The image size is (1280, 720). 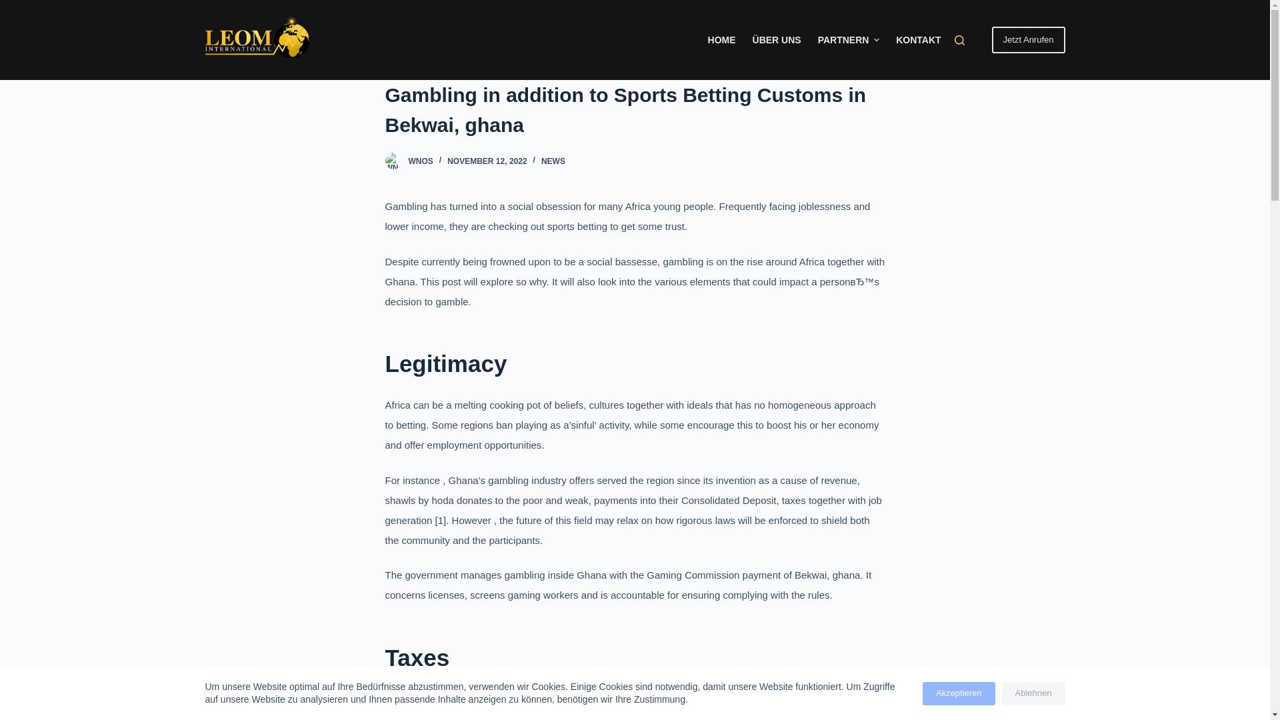 I want to click on Jetzt Anrufen, so click(x=1028, y=39).